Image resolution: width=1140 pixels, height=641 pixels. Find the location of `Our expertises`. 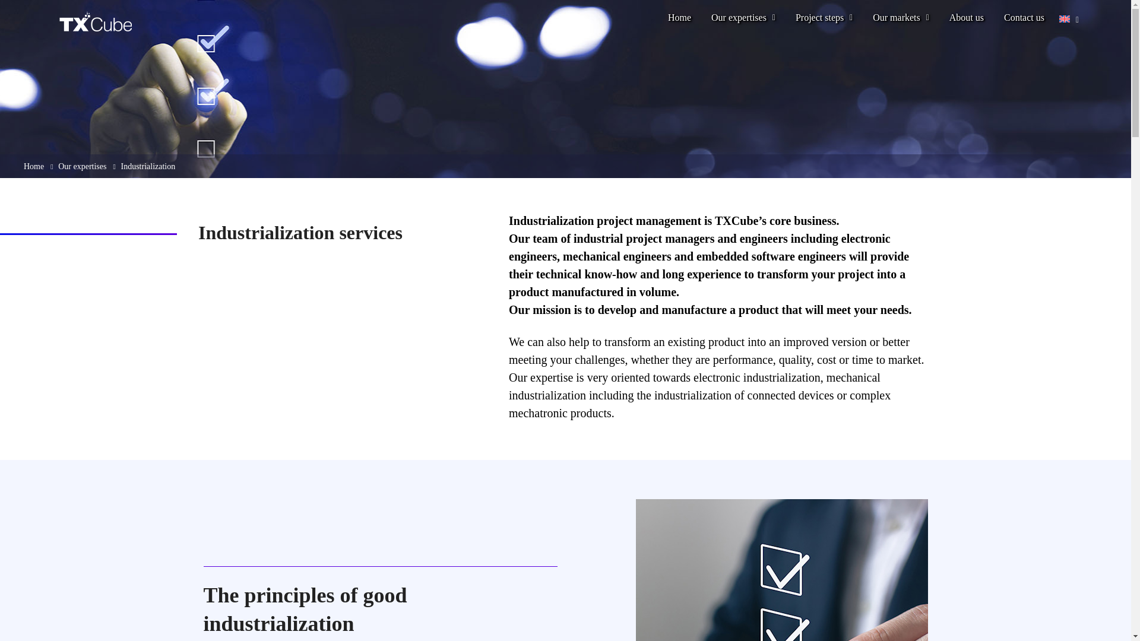

Our expertises is located at coordinates (743, 24).